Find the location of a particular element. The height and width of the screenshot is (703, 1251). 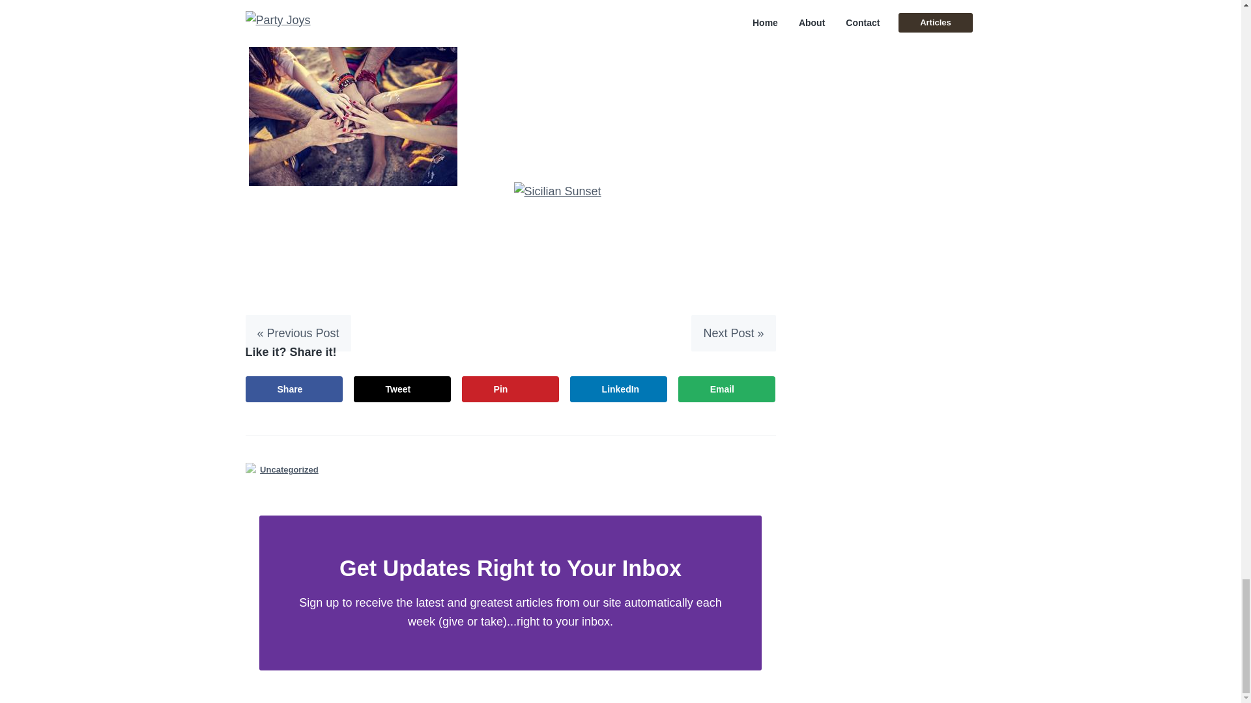

Share on X is located at coordinates (403, 389).